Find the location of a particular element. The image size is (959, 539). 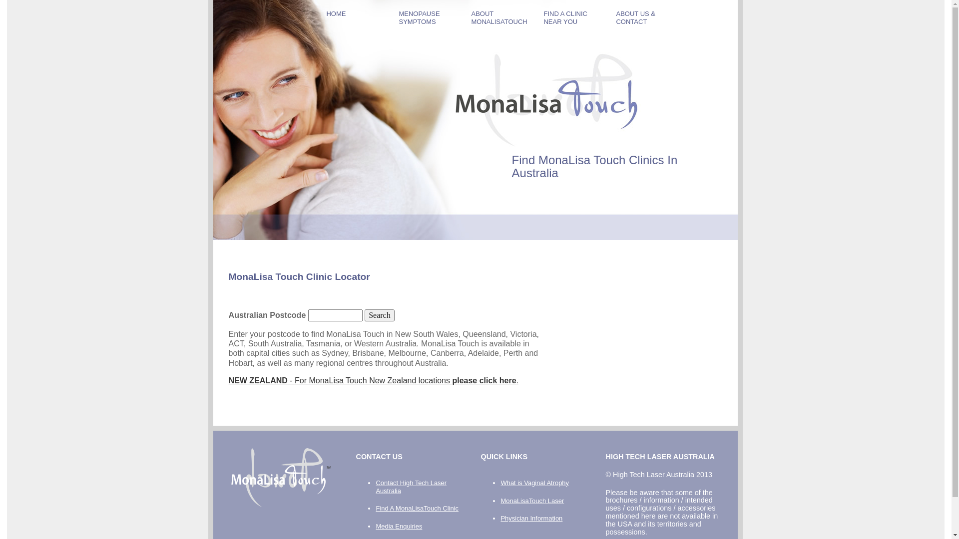

FIND A CLINIC NEAR YOU is located at coordinates (570, 17).